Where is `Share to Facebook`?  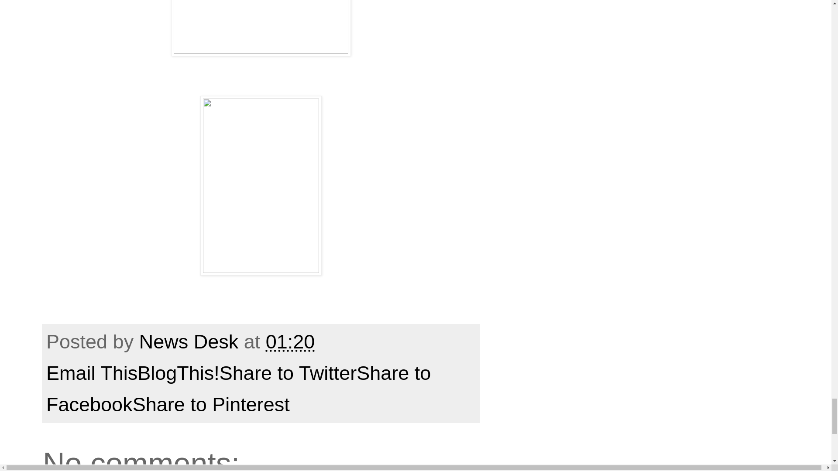
Share to Facebook is located at coordinates (238, 389).